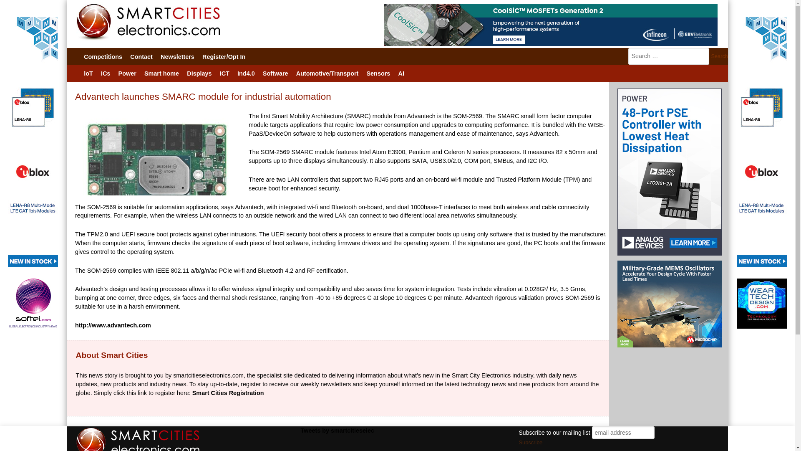  I want to click on advertisement, so click(762, 142).